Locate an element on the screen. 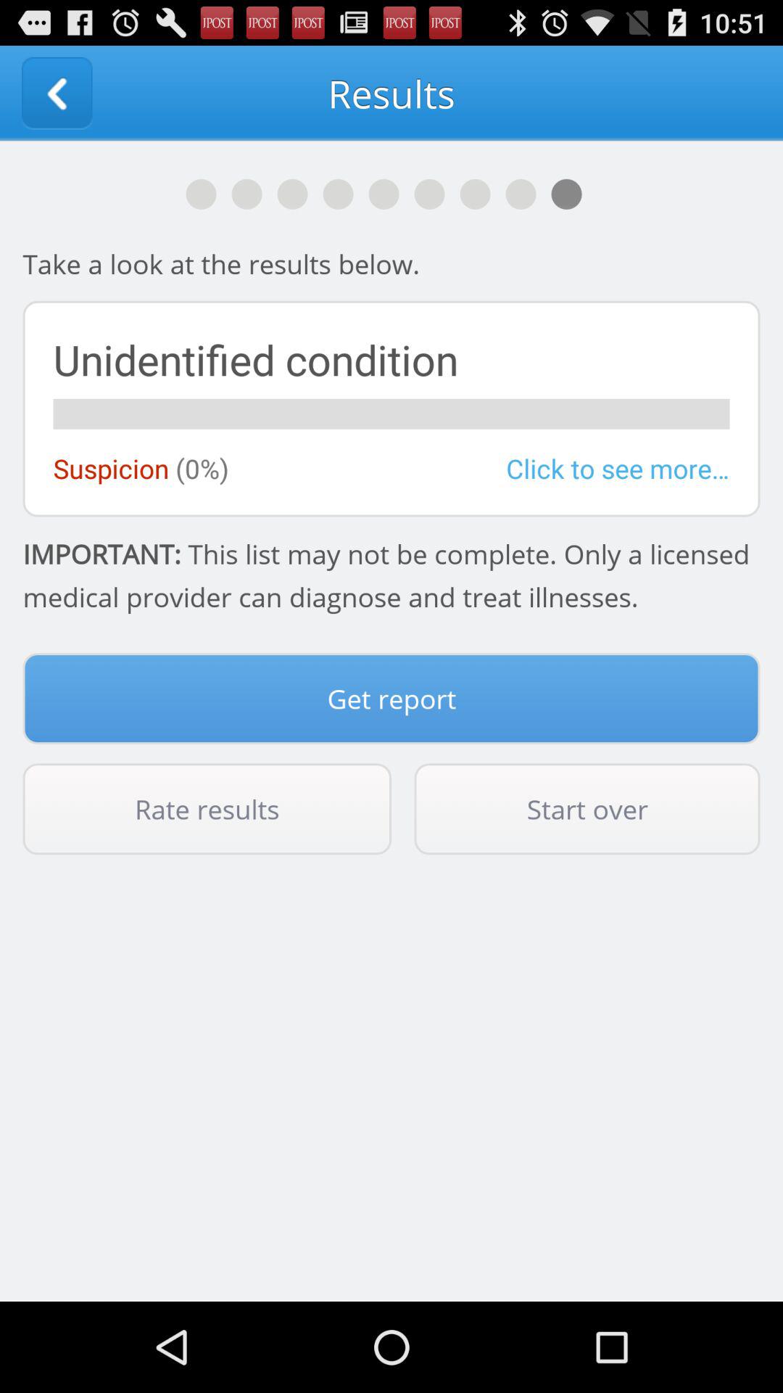 This screenshot has height=1393, width=783. select start over is located at coordinates (587, 809).